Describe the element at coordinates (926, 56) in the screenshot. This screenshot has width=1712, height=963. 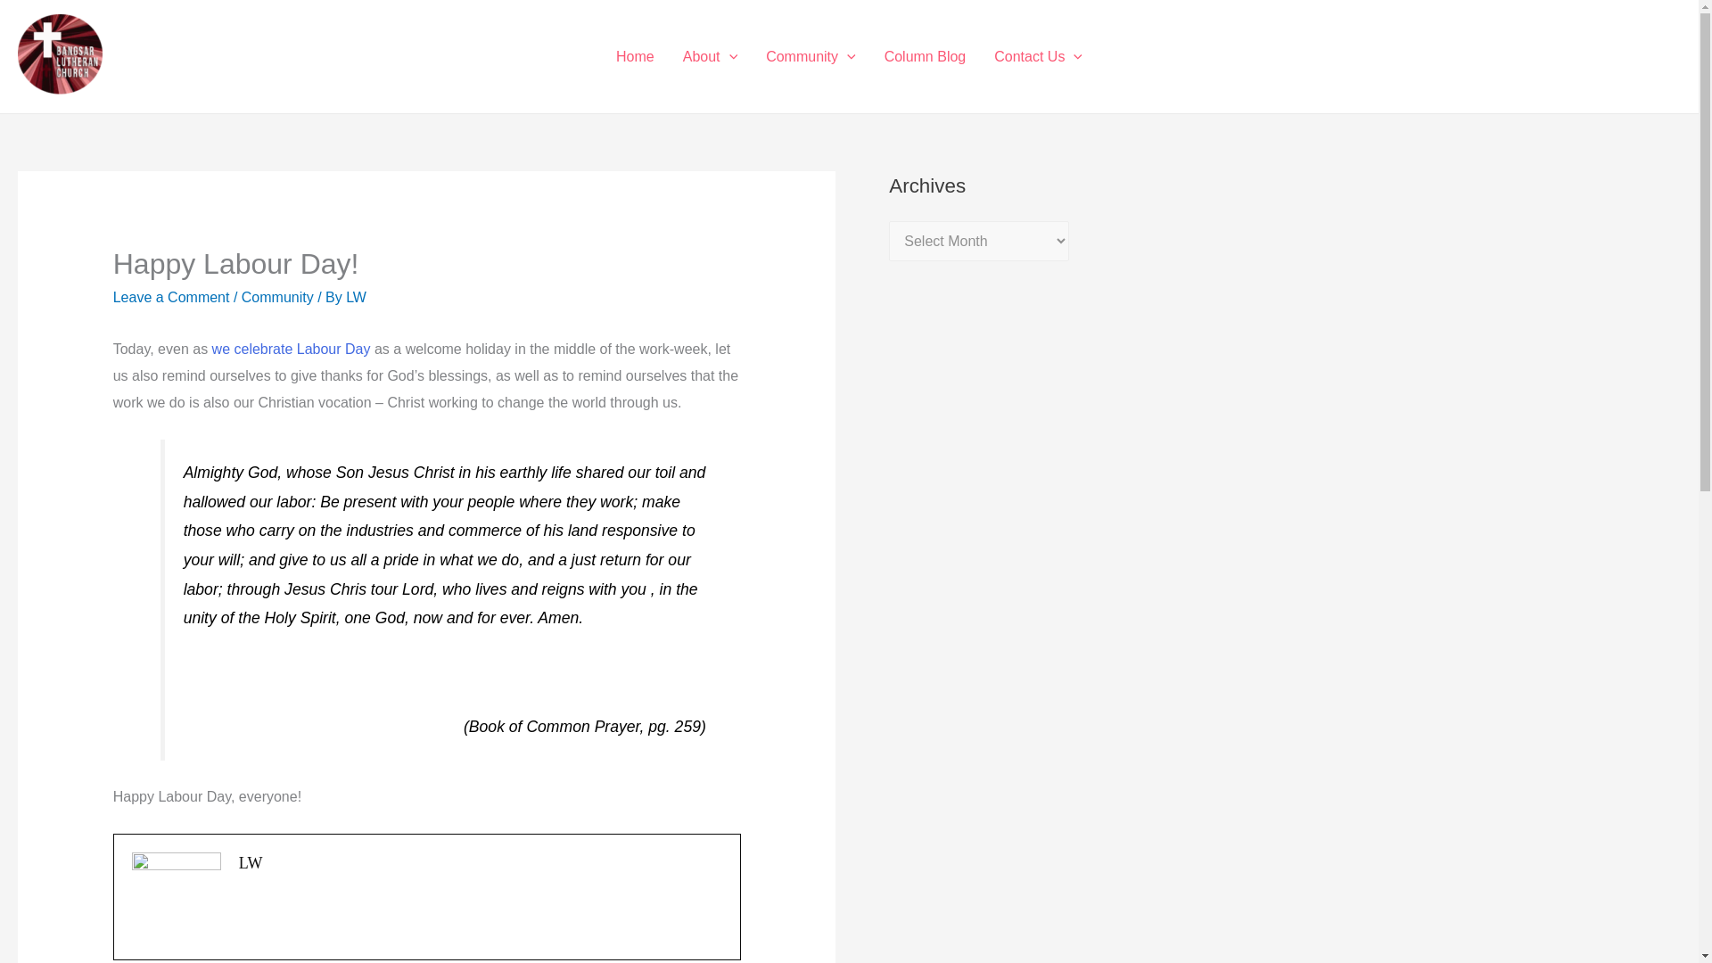
I see `Column Blog` at that location.